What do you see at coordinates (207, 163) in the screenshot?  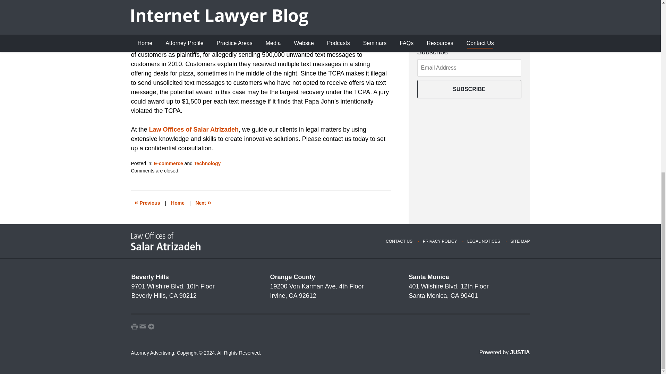 I see `View all posts in Technology` at bounding box center [207, 163].